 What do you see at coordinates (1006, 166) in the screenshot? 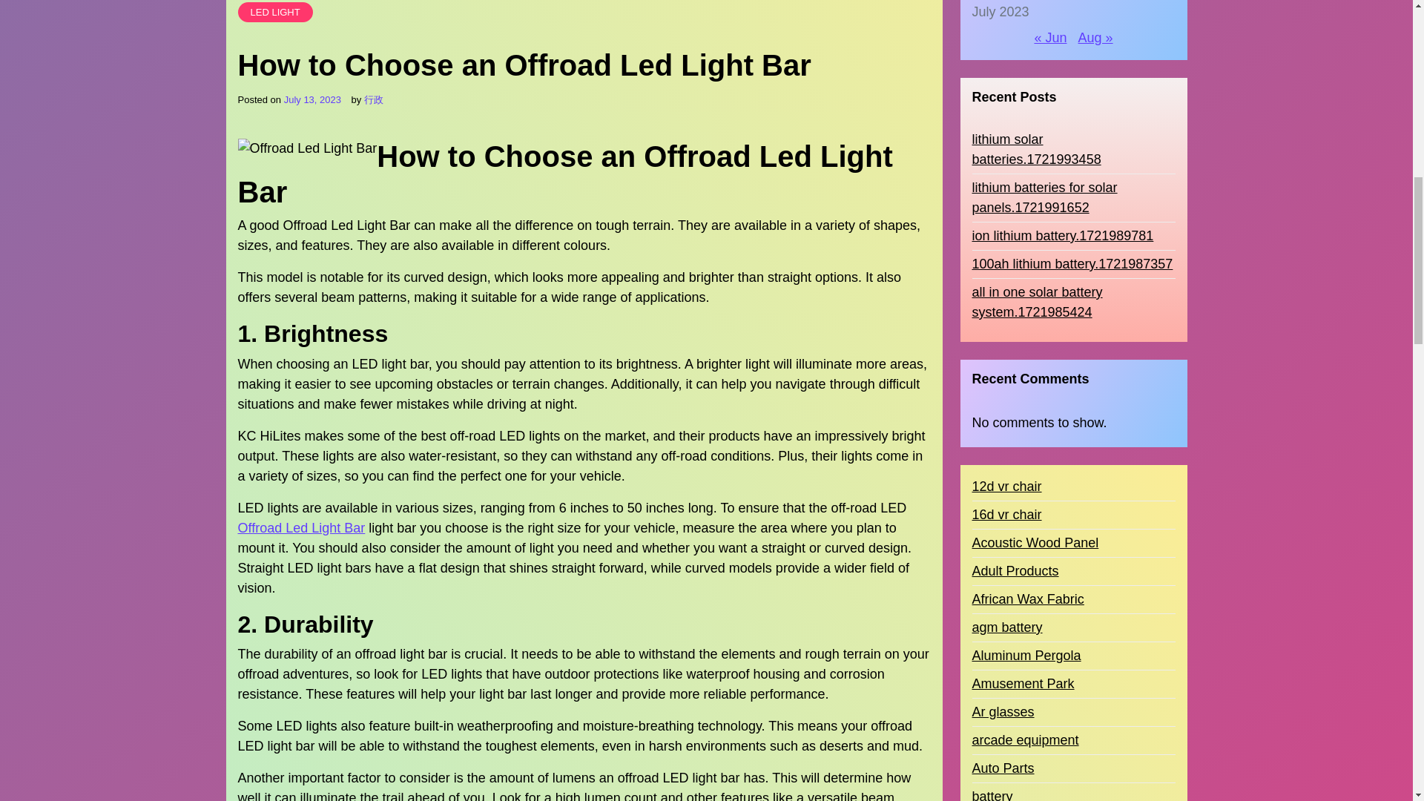
I see `12d vr chair` at bounding box center [1006, 166].